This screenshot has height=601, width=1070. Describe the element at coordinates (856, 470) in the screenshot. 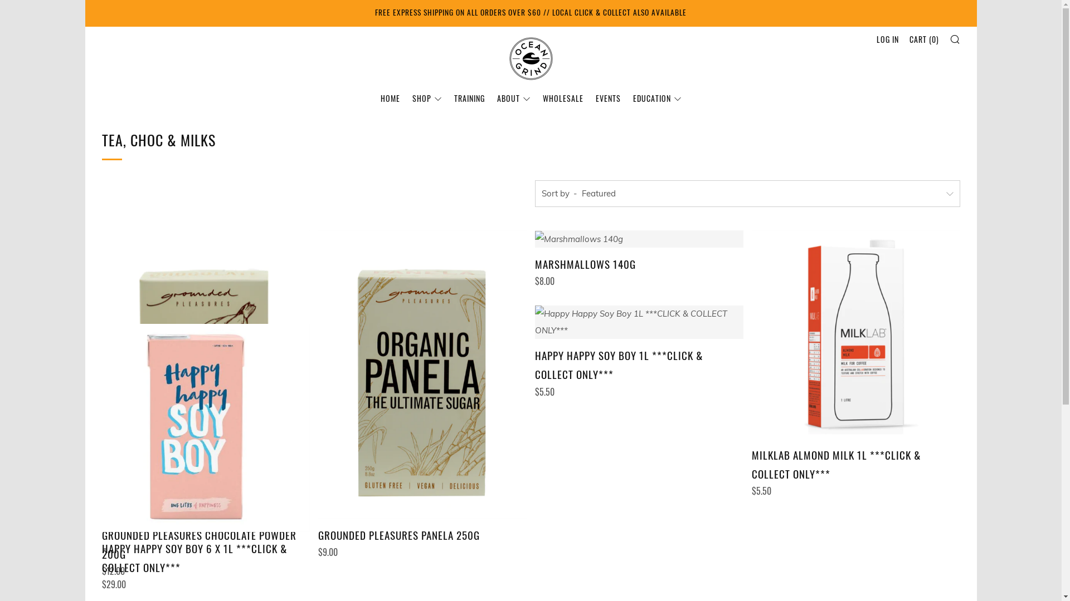

I see `MILKLAB ALMOND MILK 1L ***CLICK & COLLECT ONLY***
$5.50` at that location.